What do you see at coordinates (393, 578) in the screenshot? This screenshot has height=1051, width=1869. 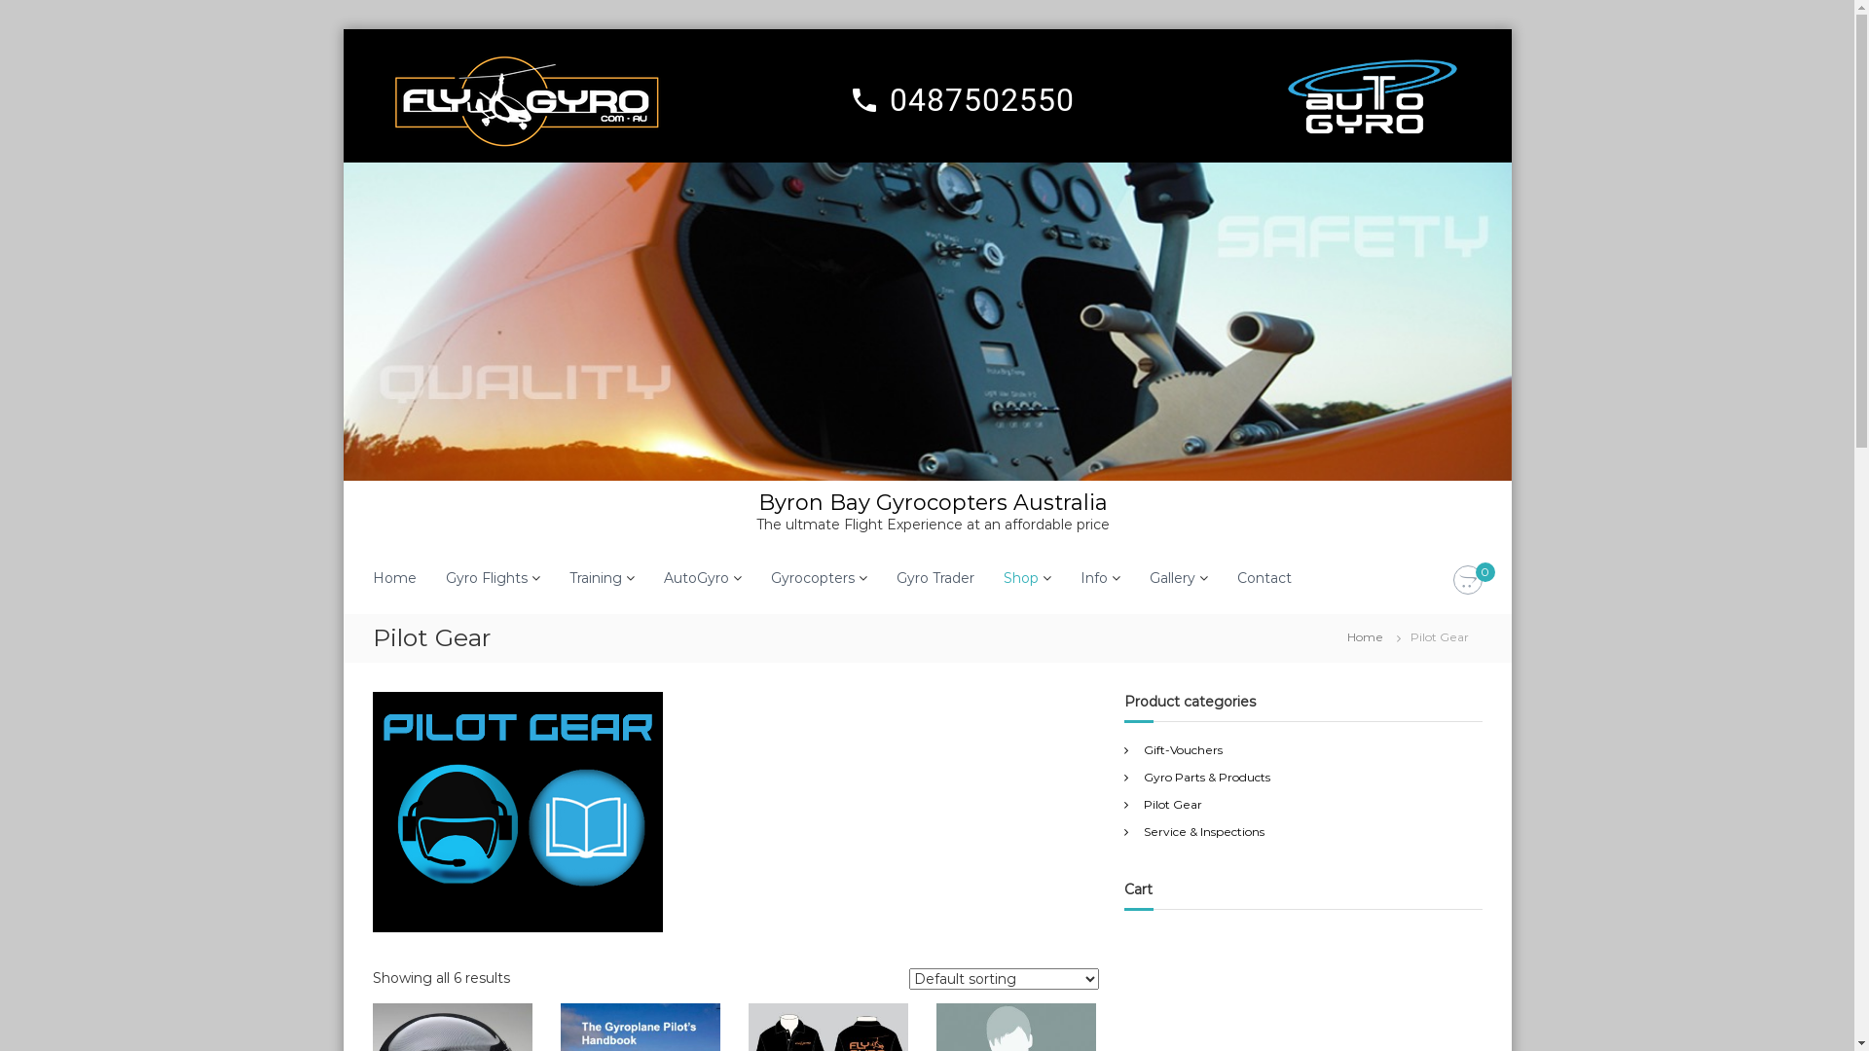 I see `Home` at bounding box center [393, 578].